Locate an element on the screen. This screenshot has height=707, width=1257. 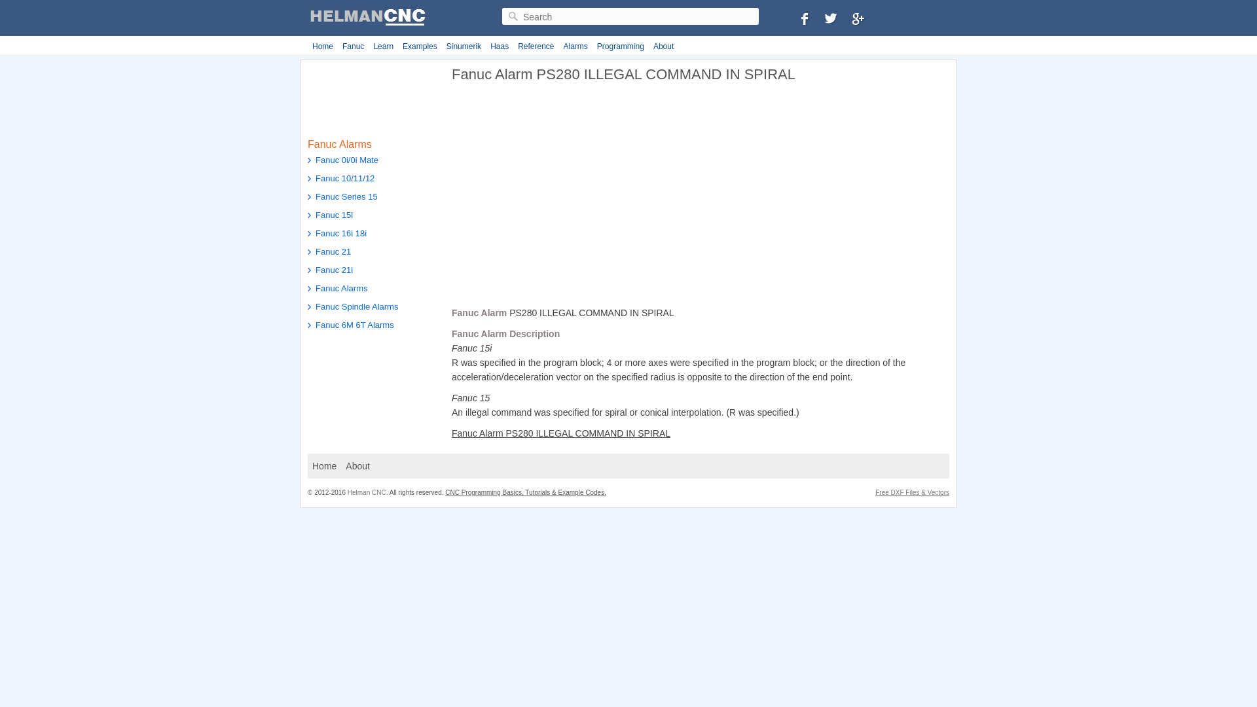
Advertisement is located at coordinates (561, 199).